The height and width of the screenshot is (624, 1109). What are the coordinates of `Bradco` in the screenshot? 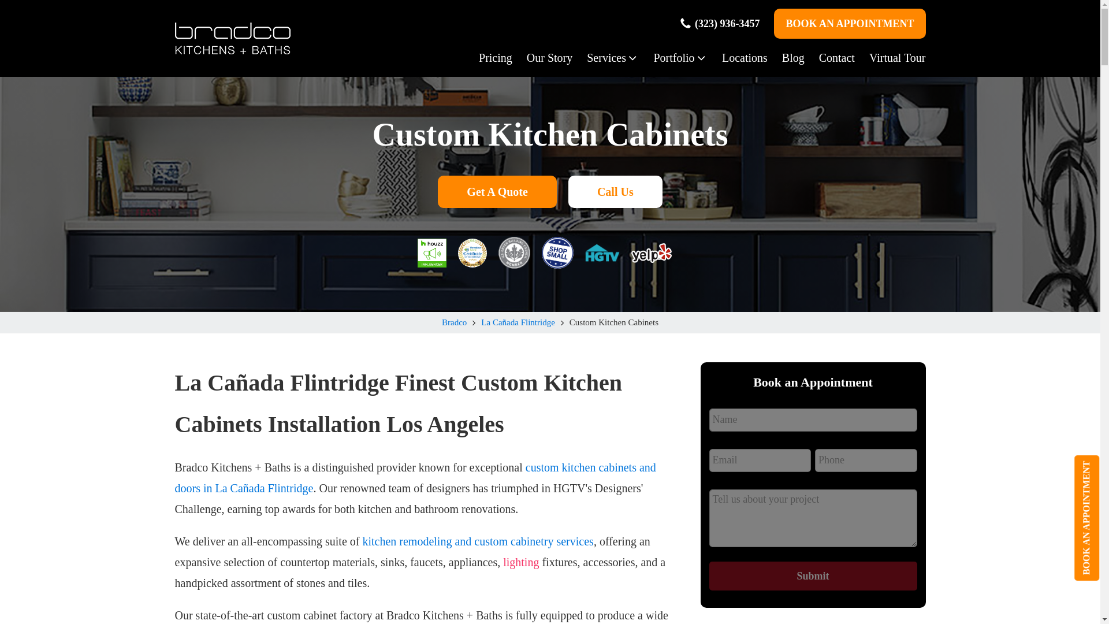 It's located at (454, 322).